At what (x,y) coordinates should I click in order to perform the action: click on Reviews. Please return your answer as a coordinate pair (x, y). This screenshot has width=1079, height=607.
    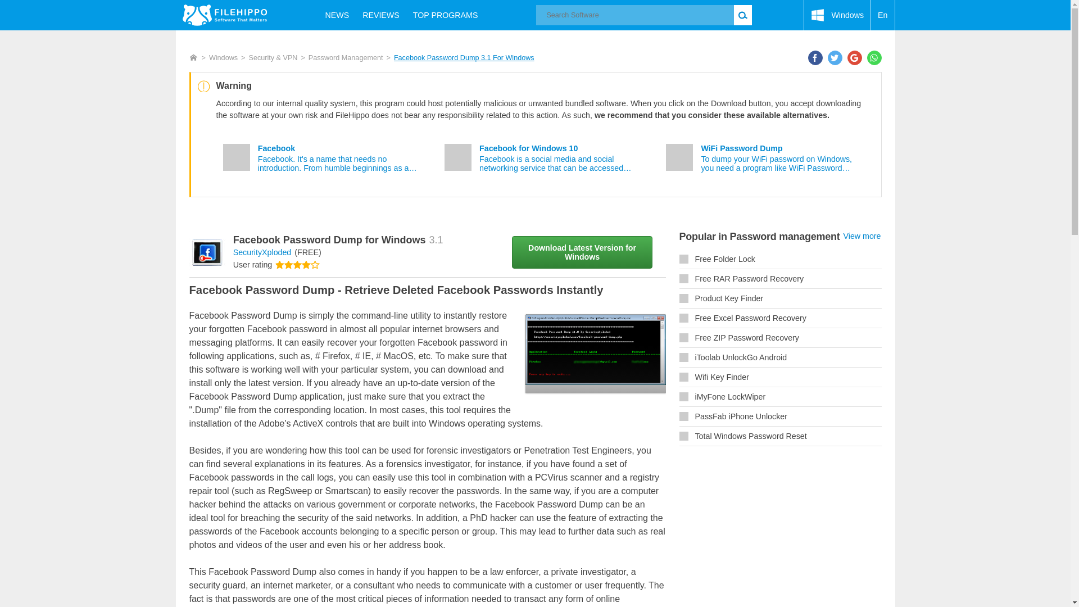
    Looking at the image, I should click on (381, 15).